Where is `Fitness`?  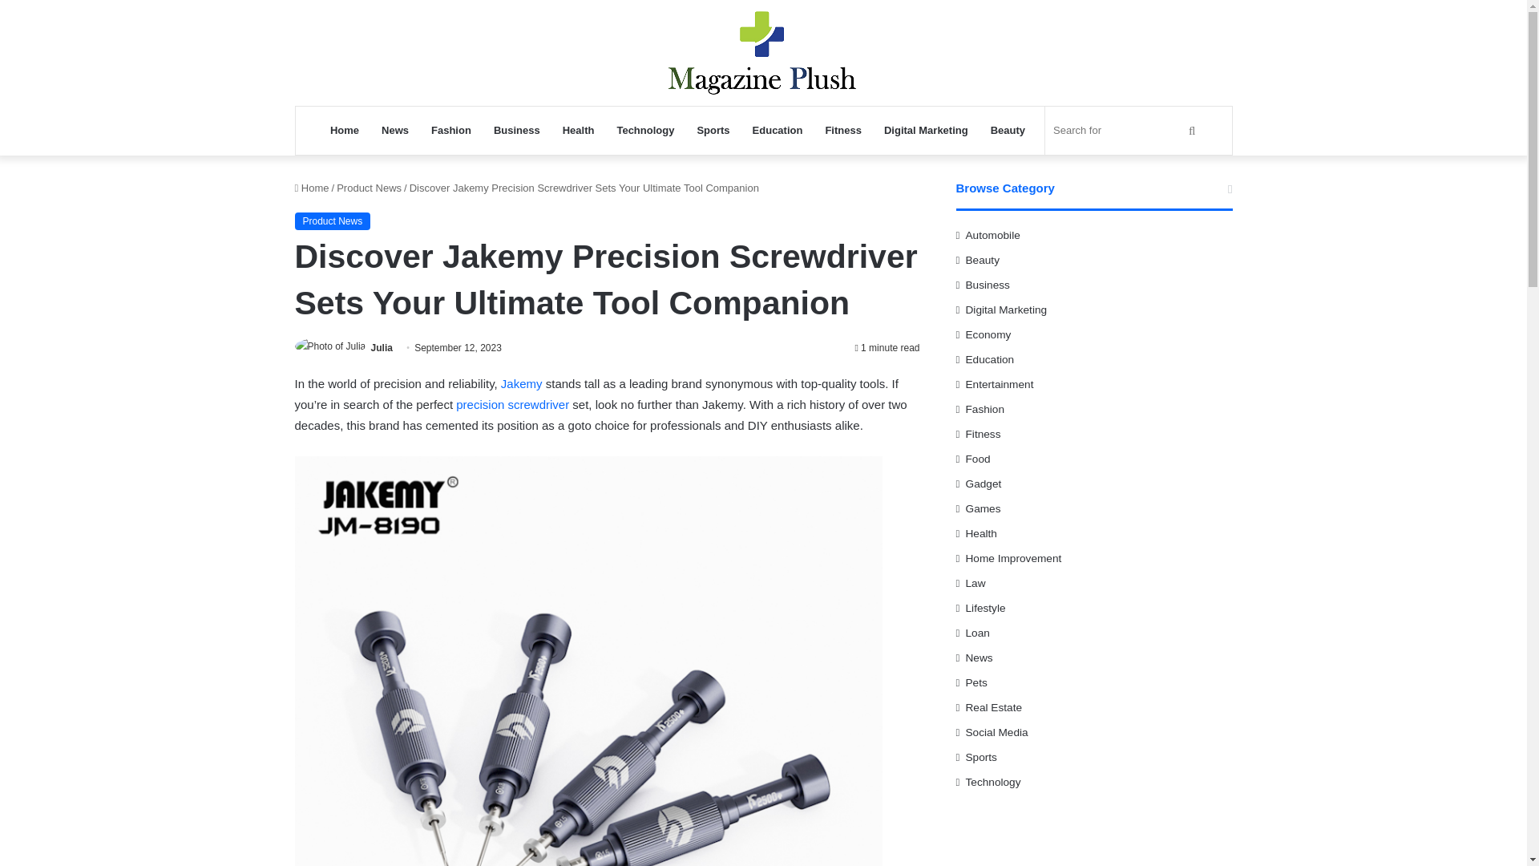
Fitness is located at coordinates (843, 130).